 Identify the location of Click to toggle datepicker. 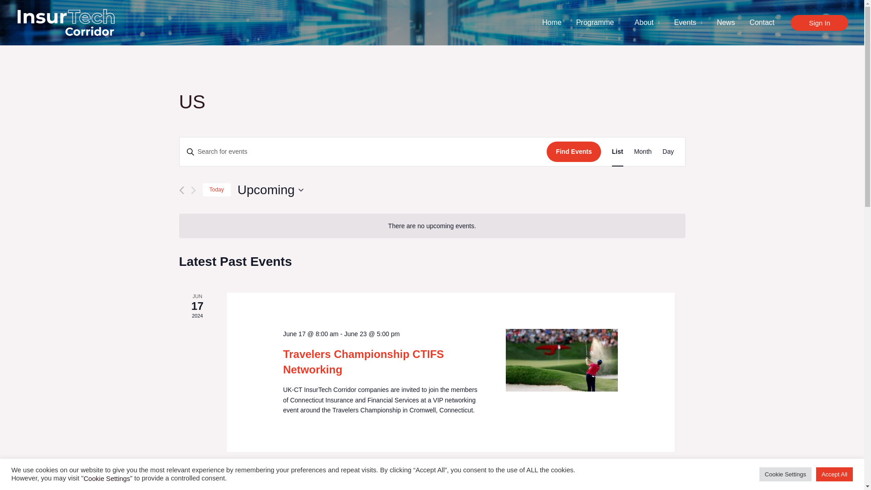
(270, 190).